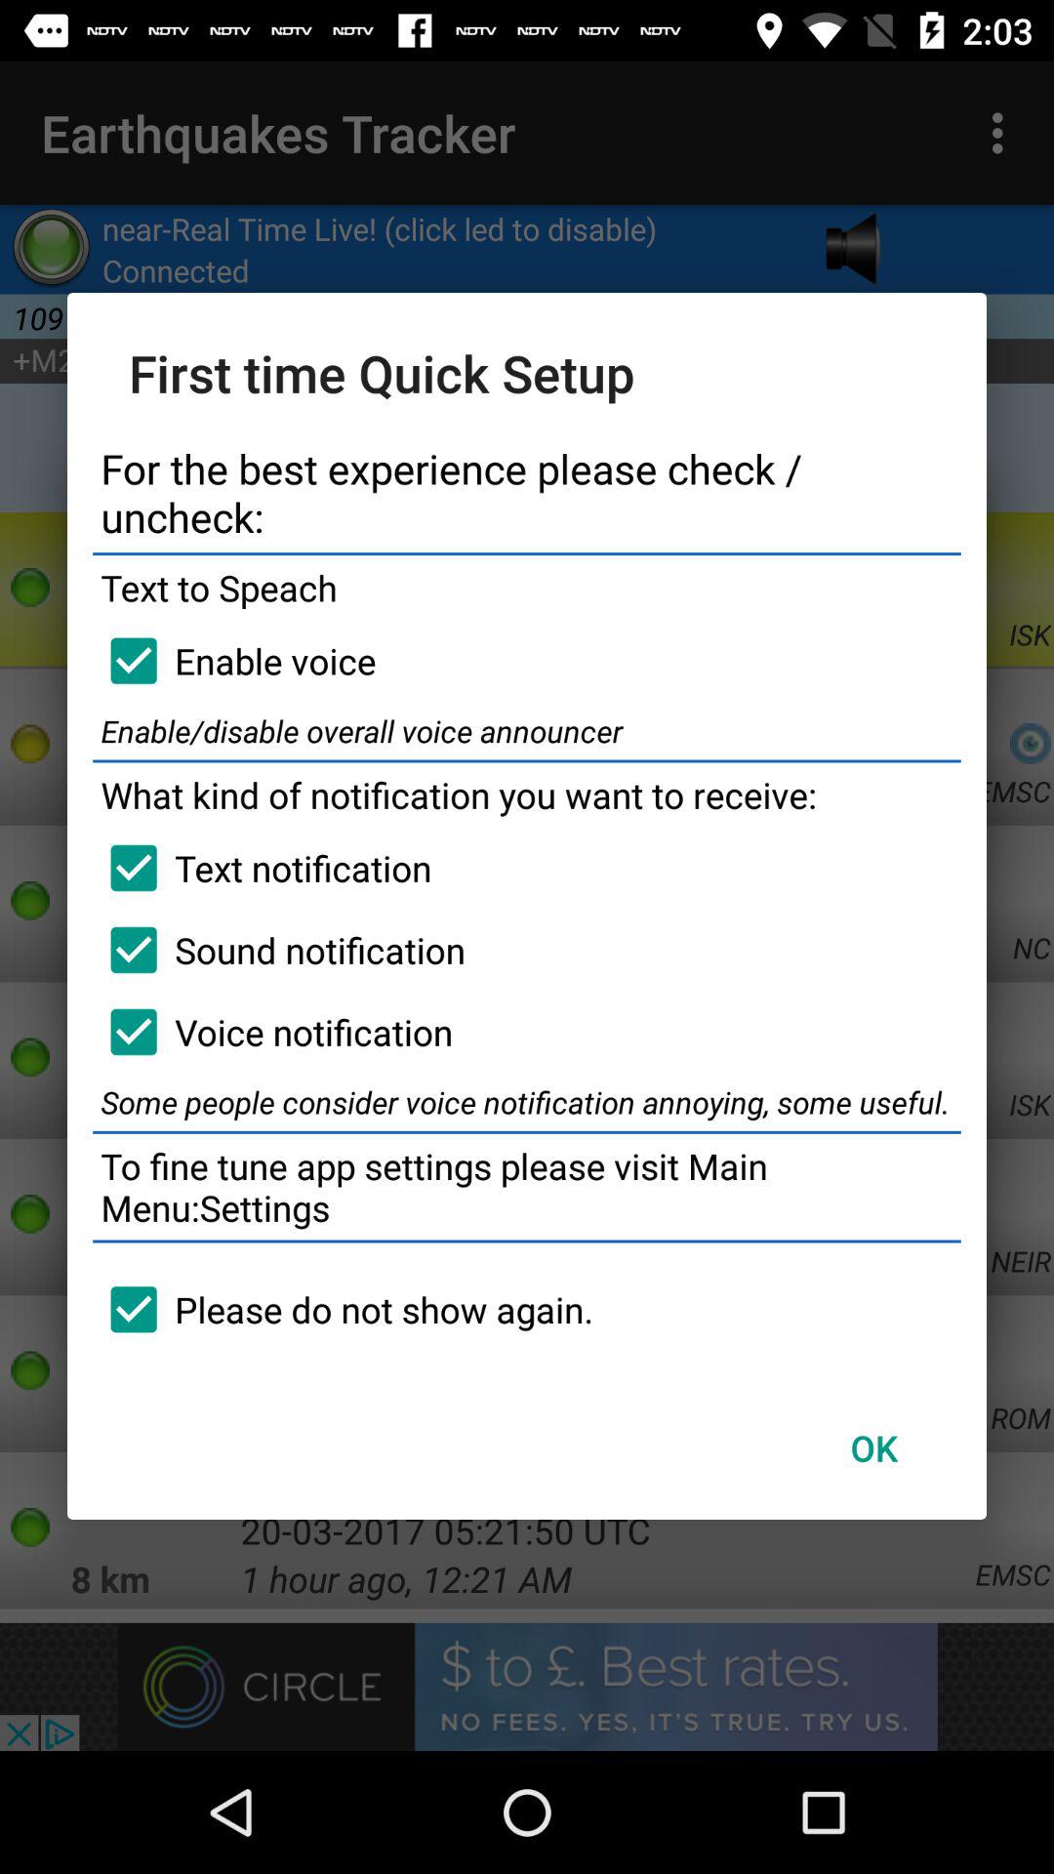 The height and width of the screenshot is (1874, 1054). Describe the element at coordinates (262, 868) in the screenshot. I see `select text notification item` at that location.